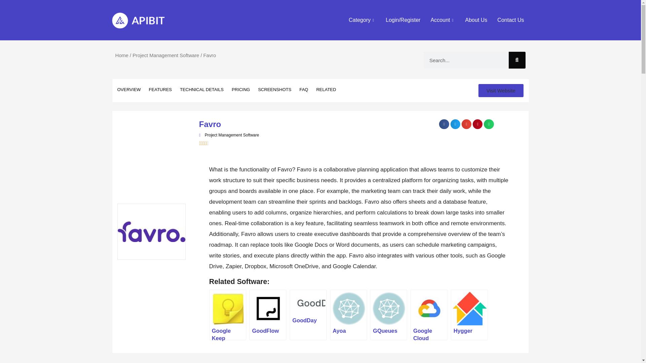 This screenshot has width=646, height=363. Describe the element at coordinates (443, 20) in the screenshot. I see `Account` at that location.